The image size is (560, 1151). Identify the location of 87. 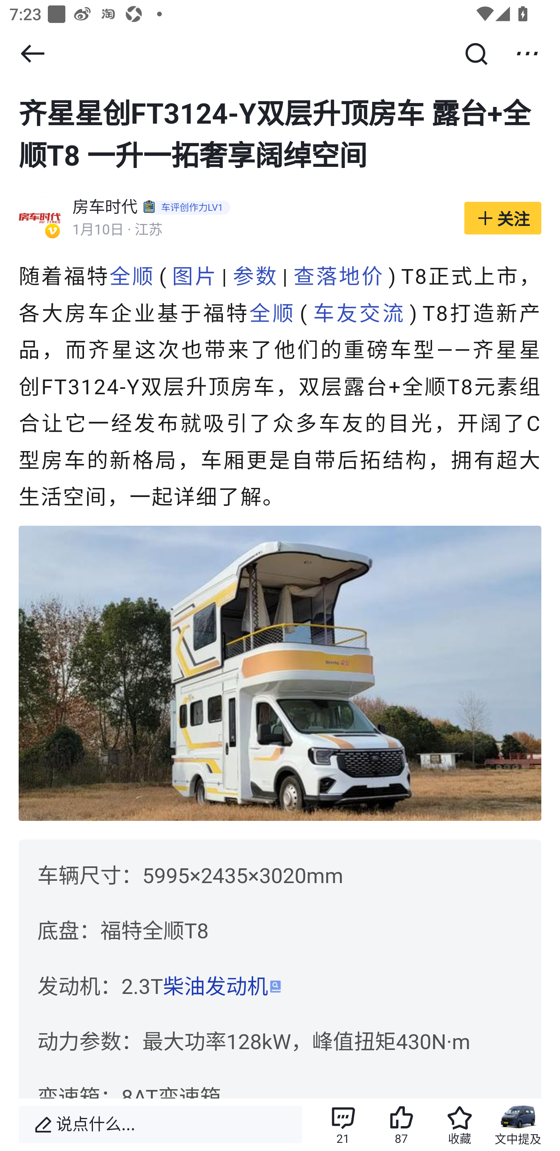
(401, 1125).